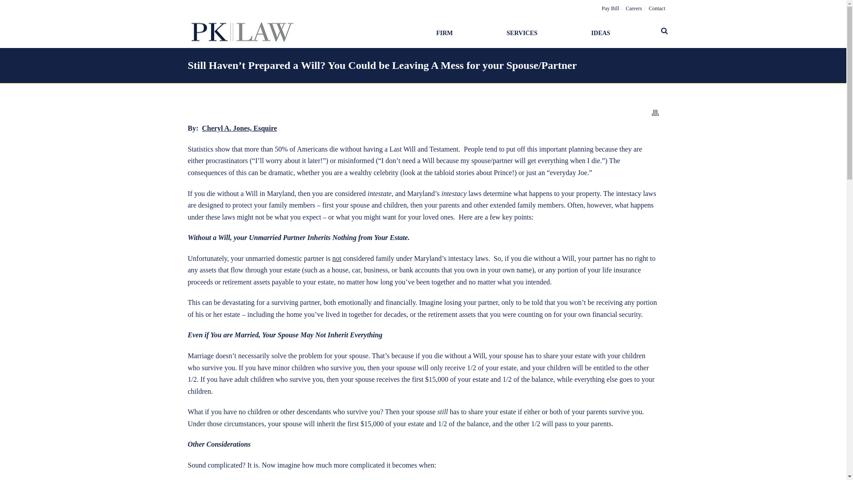 This screenshot has height=480, width=853. Describe the element at coordinates (634, 8) in the screenshot. I see `Careers` at that location.